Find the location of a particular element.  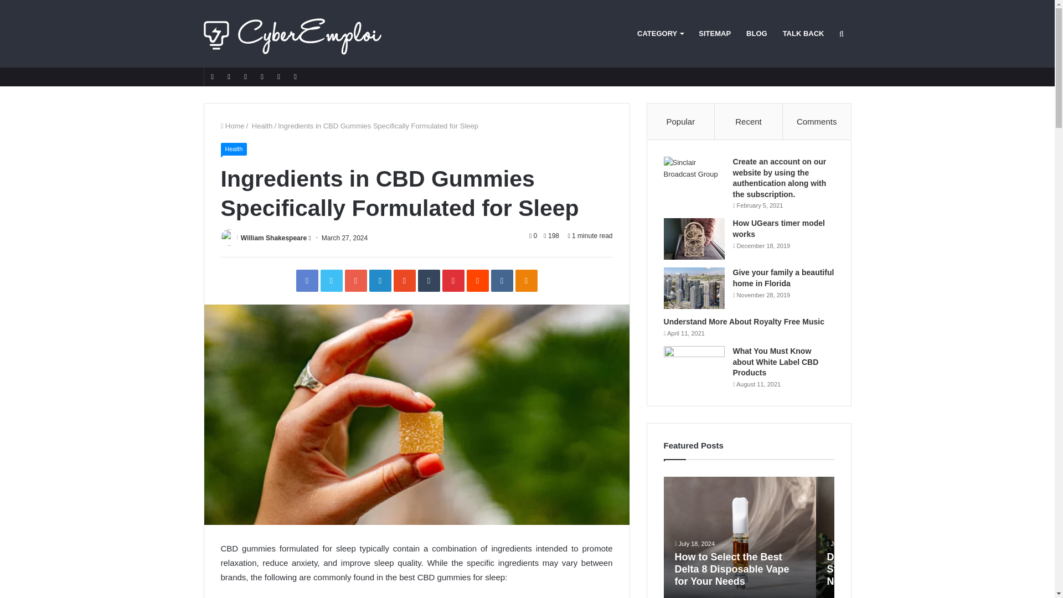

Reddit is located at coordinates (477, 281).